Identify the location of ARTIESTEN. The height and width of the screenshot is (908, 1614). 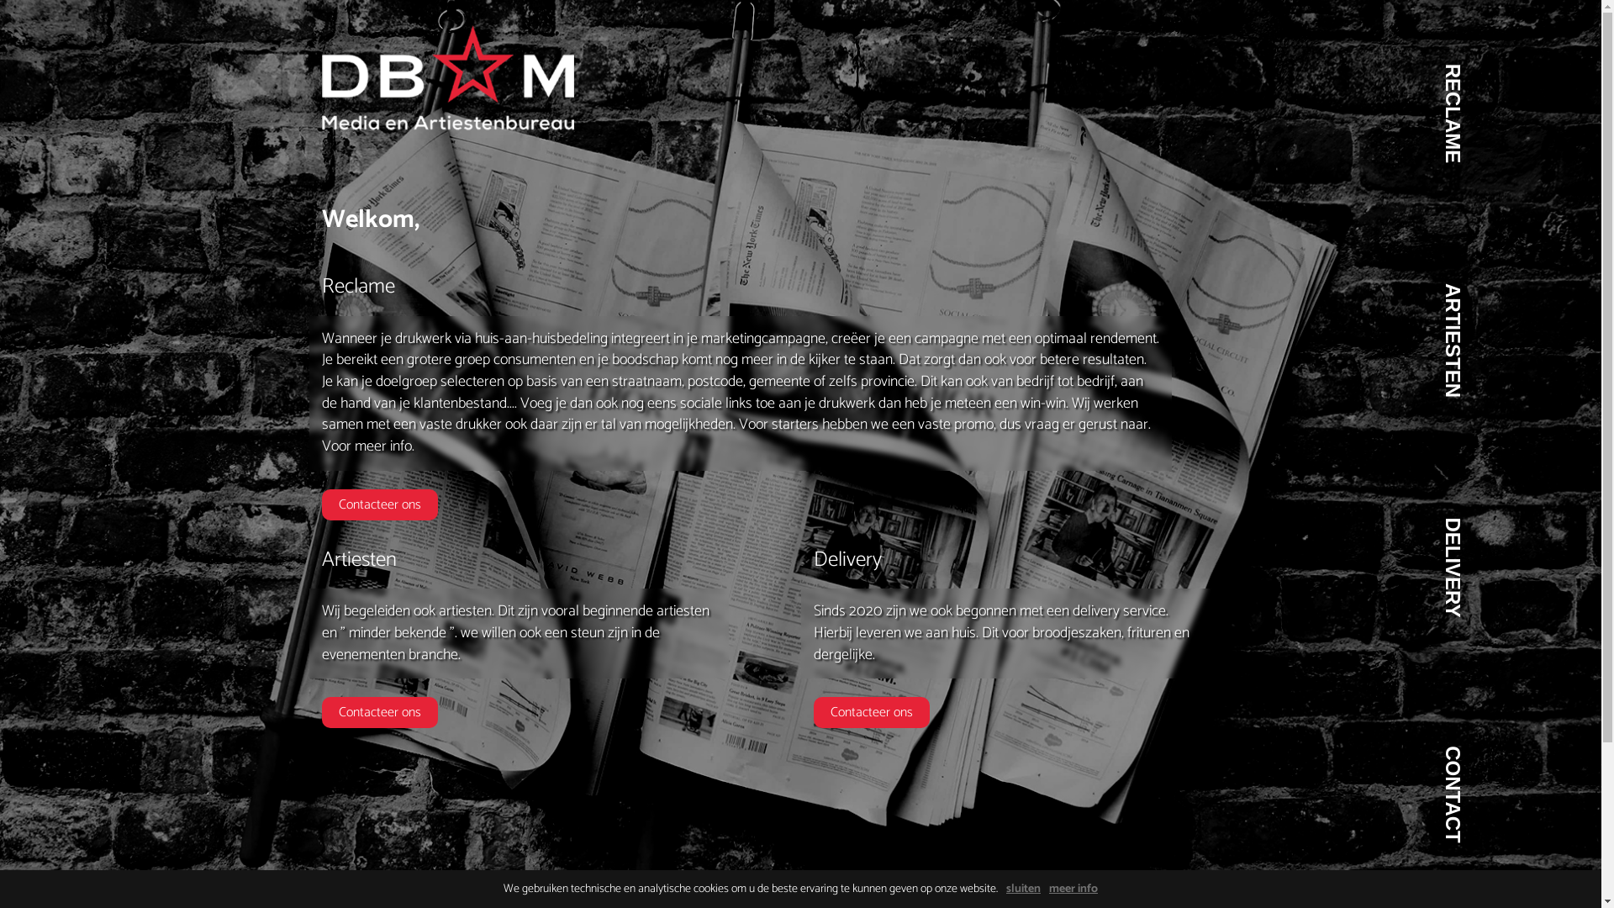
(1495, 298).